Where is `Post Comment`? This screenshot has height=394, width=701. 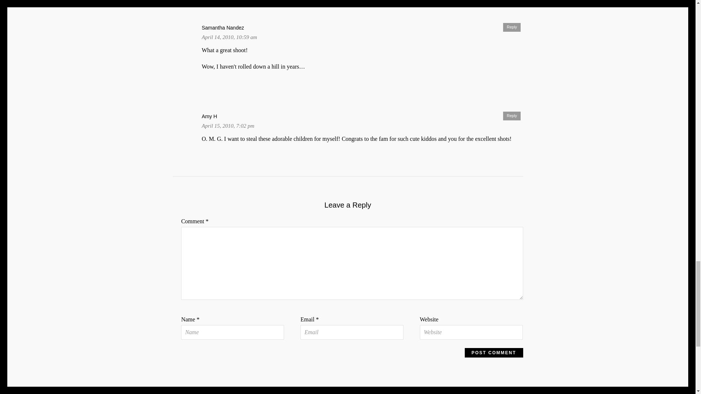 Post Comment is located at coordinates (494, 352).